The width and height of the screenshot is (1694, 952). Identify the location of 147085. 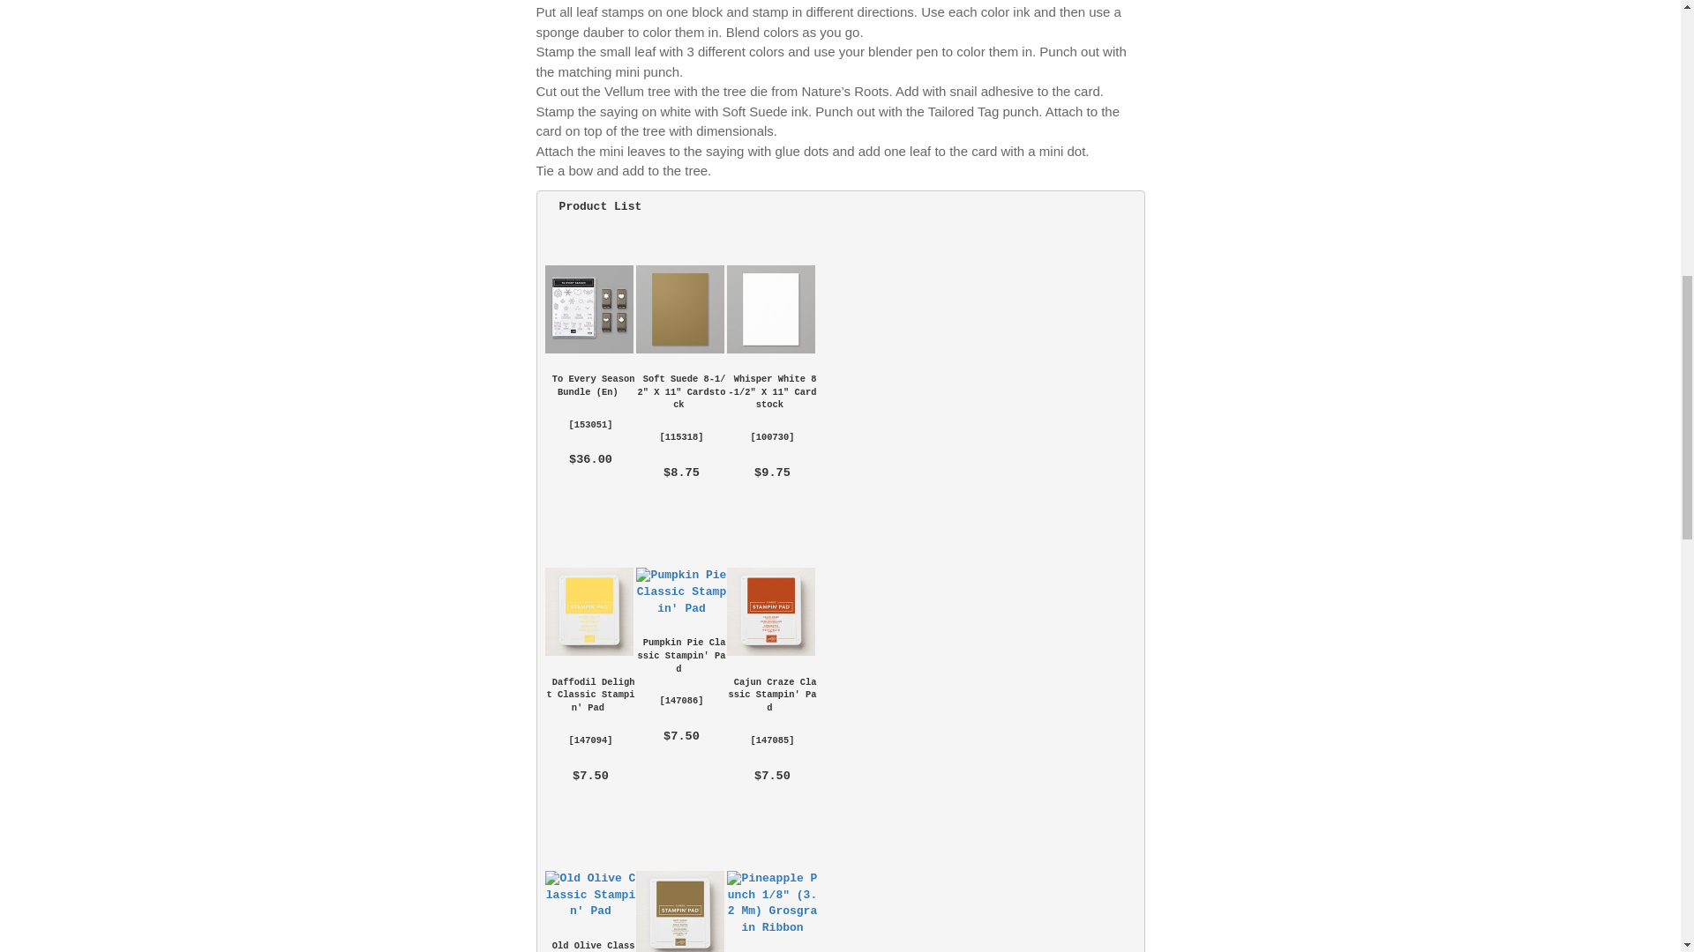
(772, 740).